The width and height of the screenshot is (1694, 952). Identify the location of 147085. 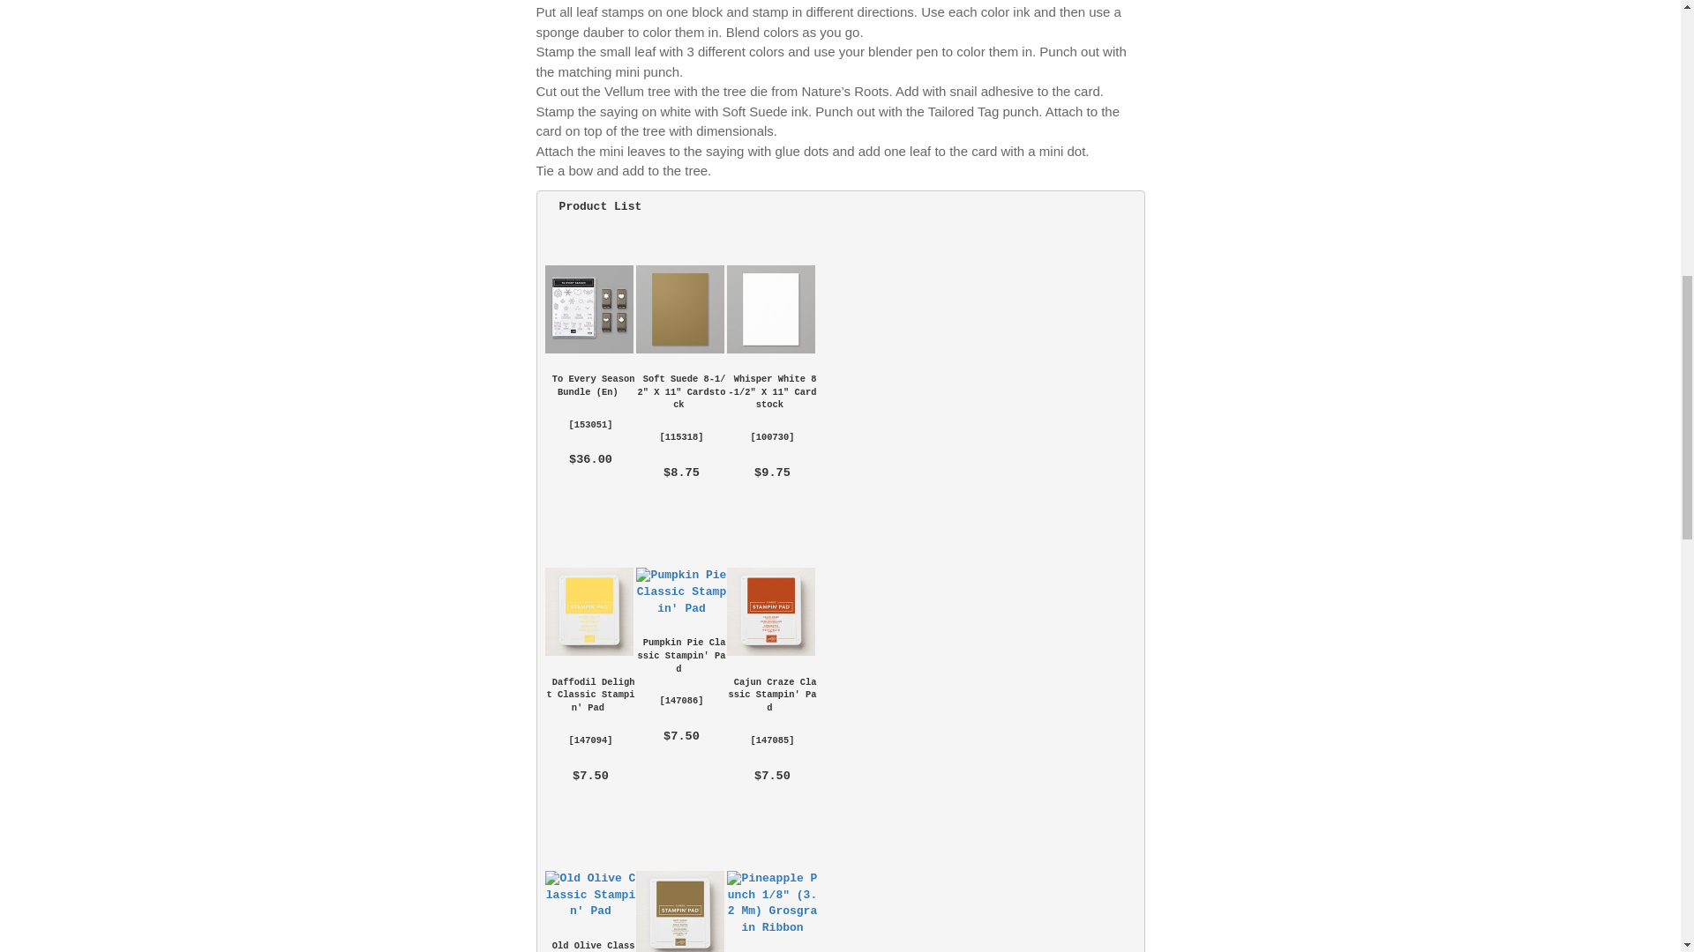
(772, 740).